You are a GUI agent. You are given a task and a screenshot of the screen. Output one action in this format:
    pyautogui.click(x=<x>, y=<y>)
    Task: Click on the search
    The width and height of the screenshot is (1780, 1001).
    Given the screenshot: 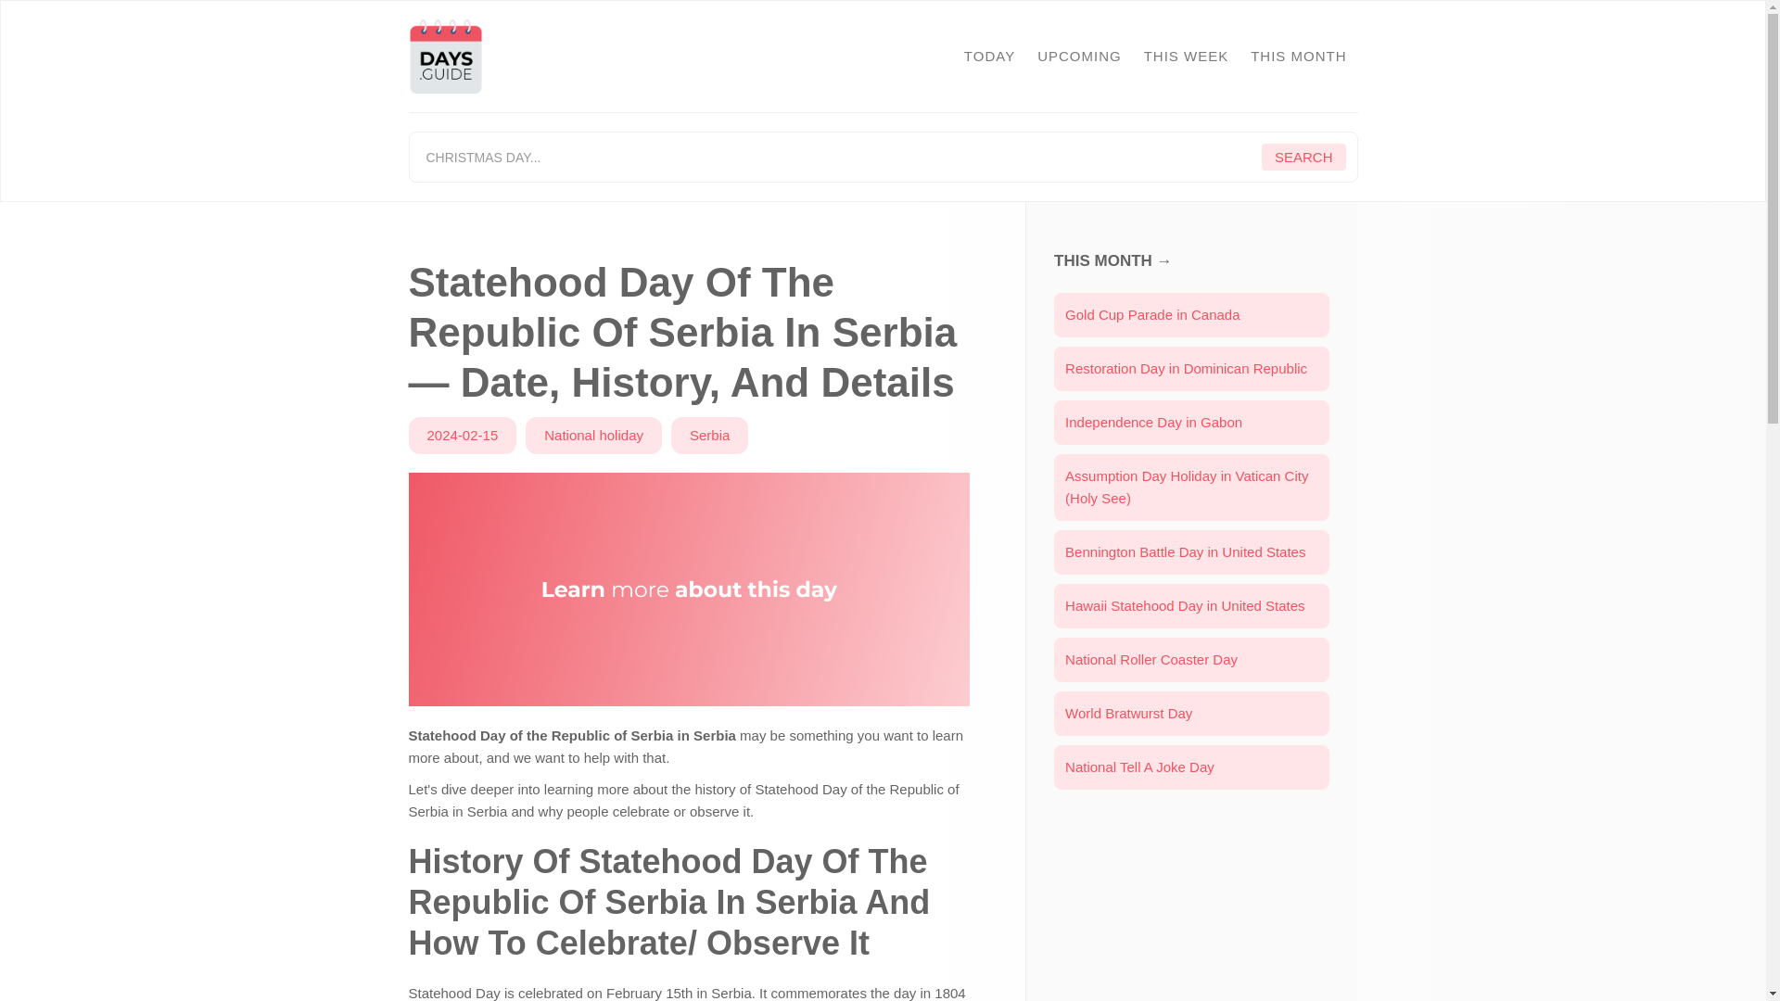 What is the action you would take?
    pyautogui.click(x=1303, y=157)
    